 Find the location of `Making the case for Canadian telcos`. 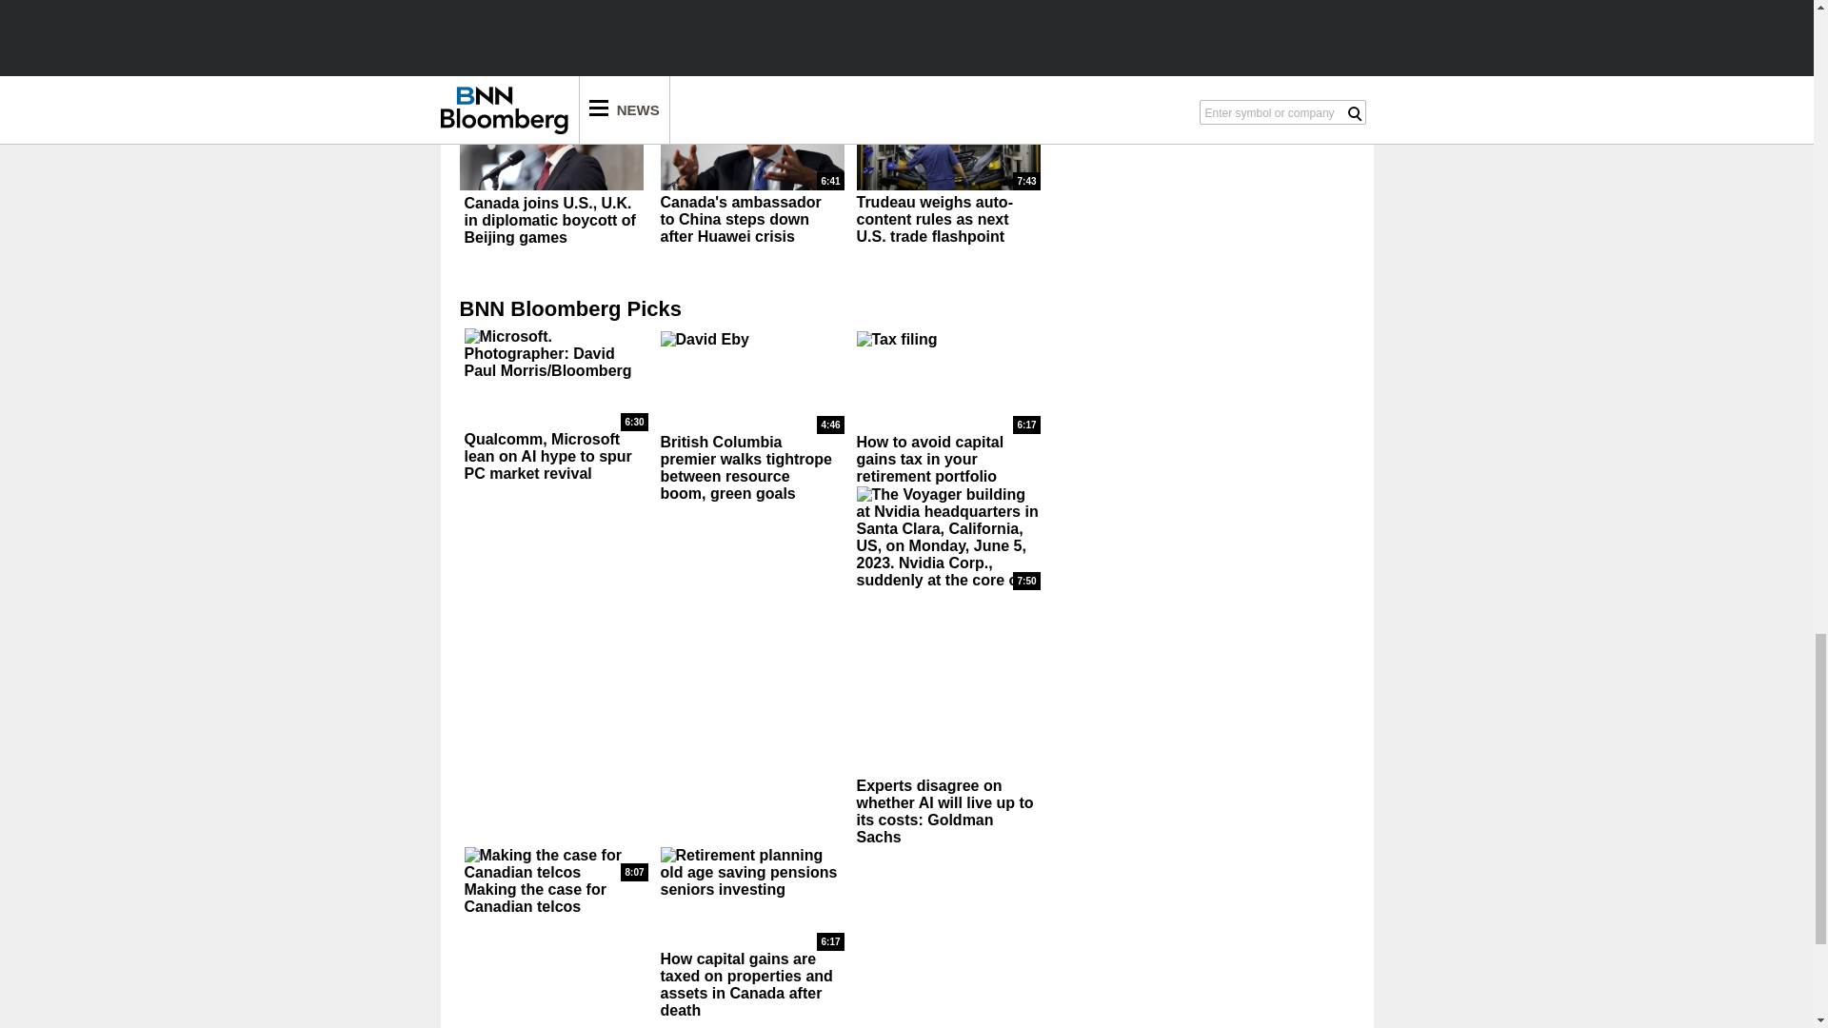

Making the case for Canadian telcos is located at coordinates (556, 863).